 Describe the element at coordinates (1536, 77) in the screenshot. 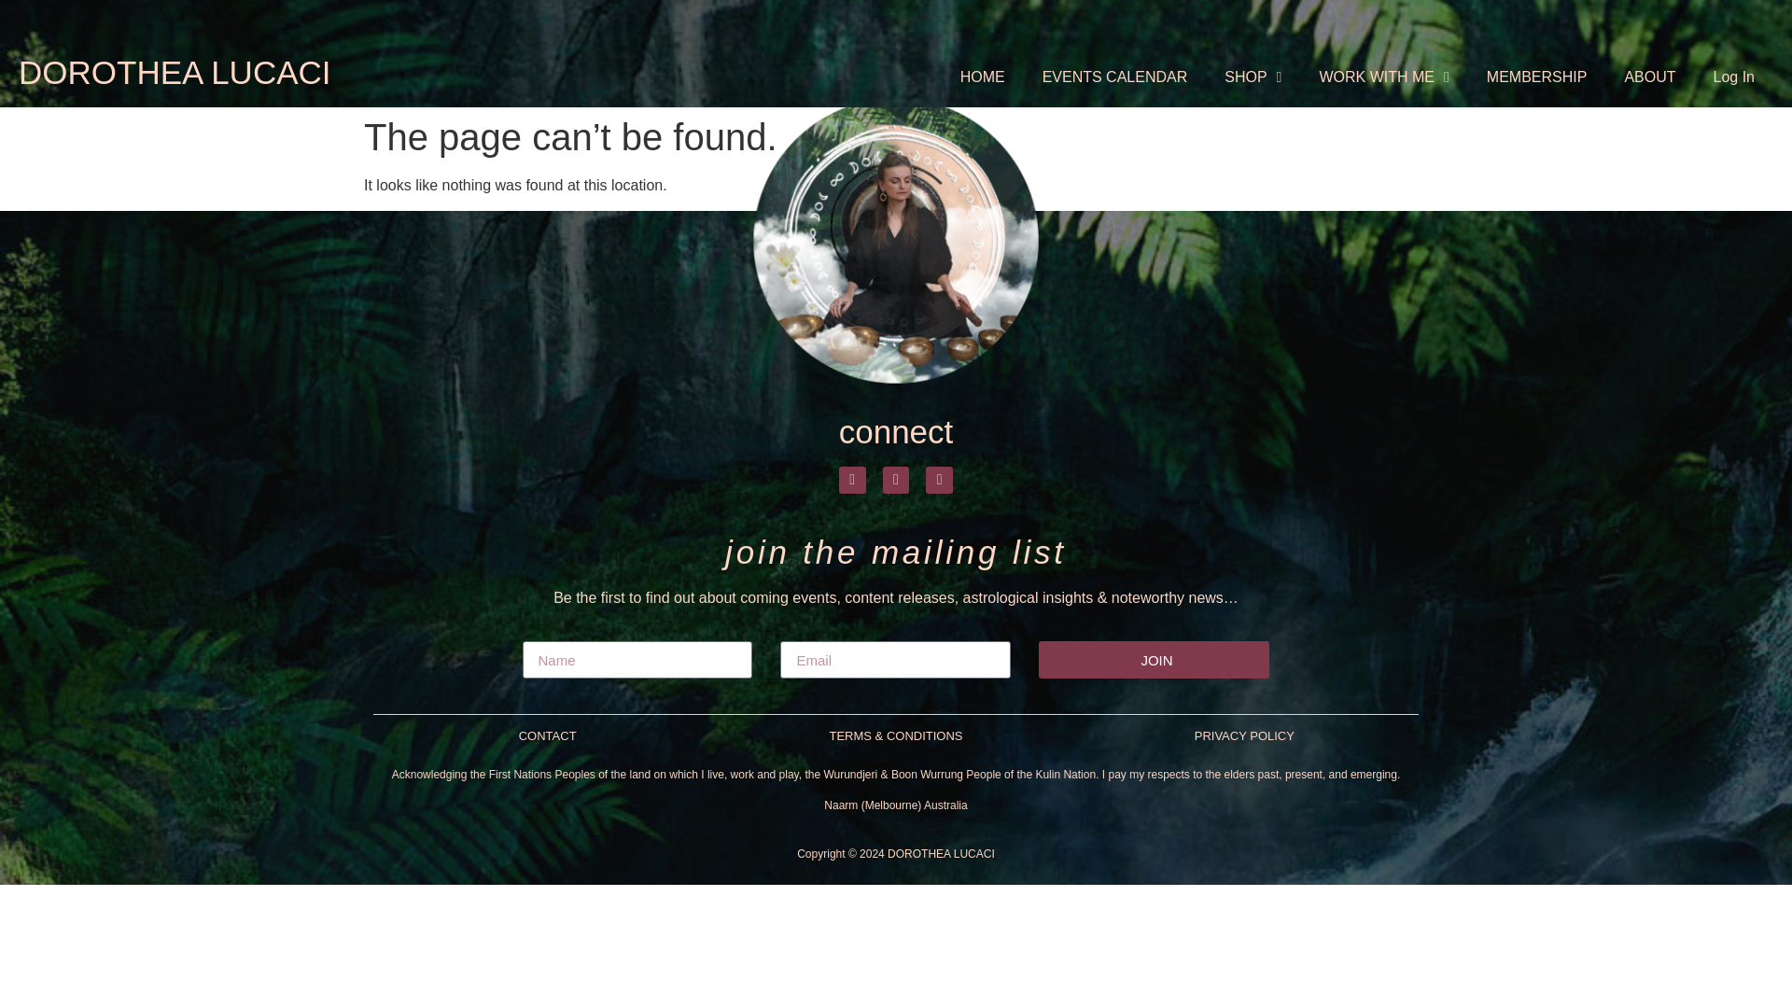

I see `MEMBERSHIP` at that location.